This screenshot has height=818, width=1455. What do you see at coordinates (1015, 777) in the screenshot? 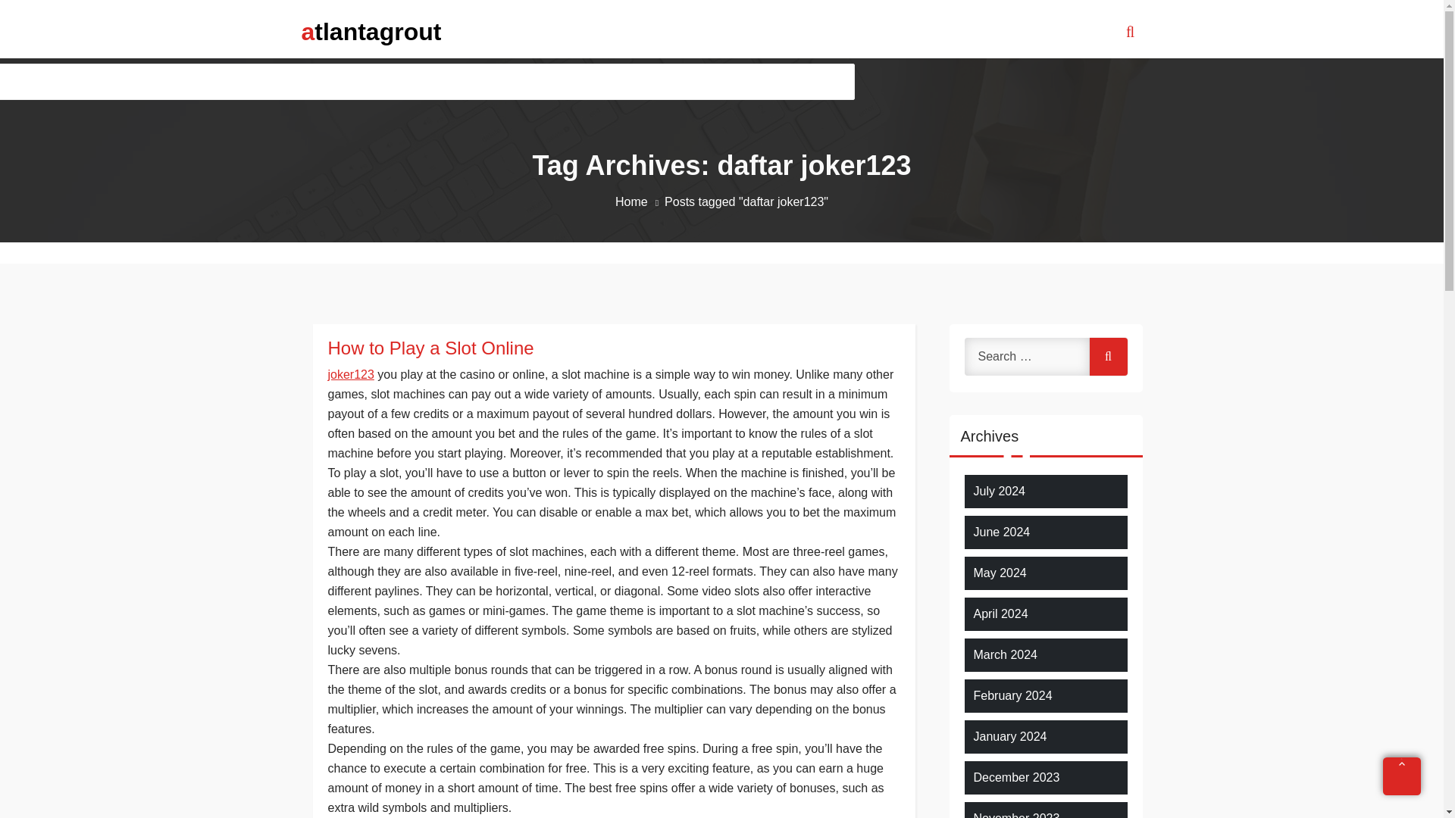
I see `December 2023` at bounding box center [1015, 777].